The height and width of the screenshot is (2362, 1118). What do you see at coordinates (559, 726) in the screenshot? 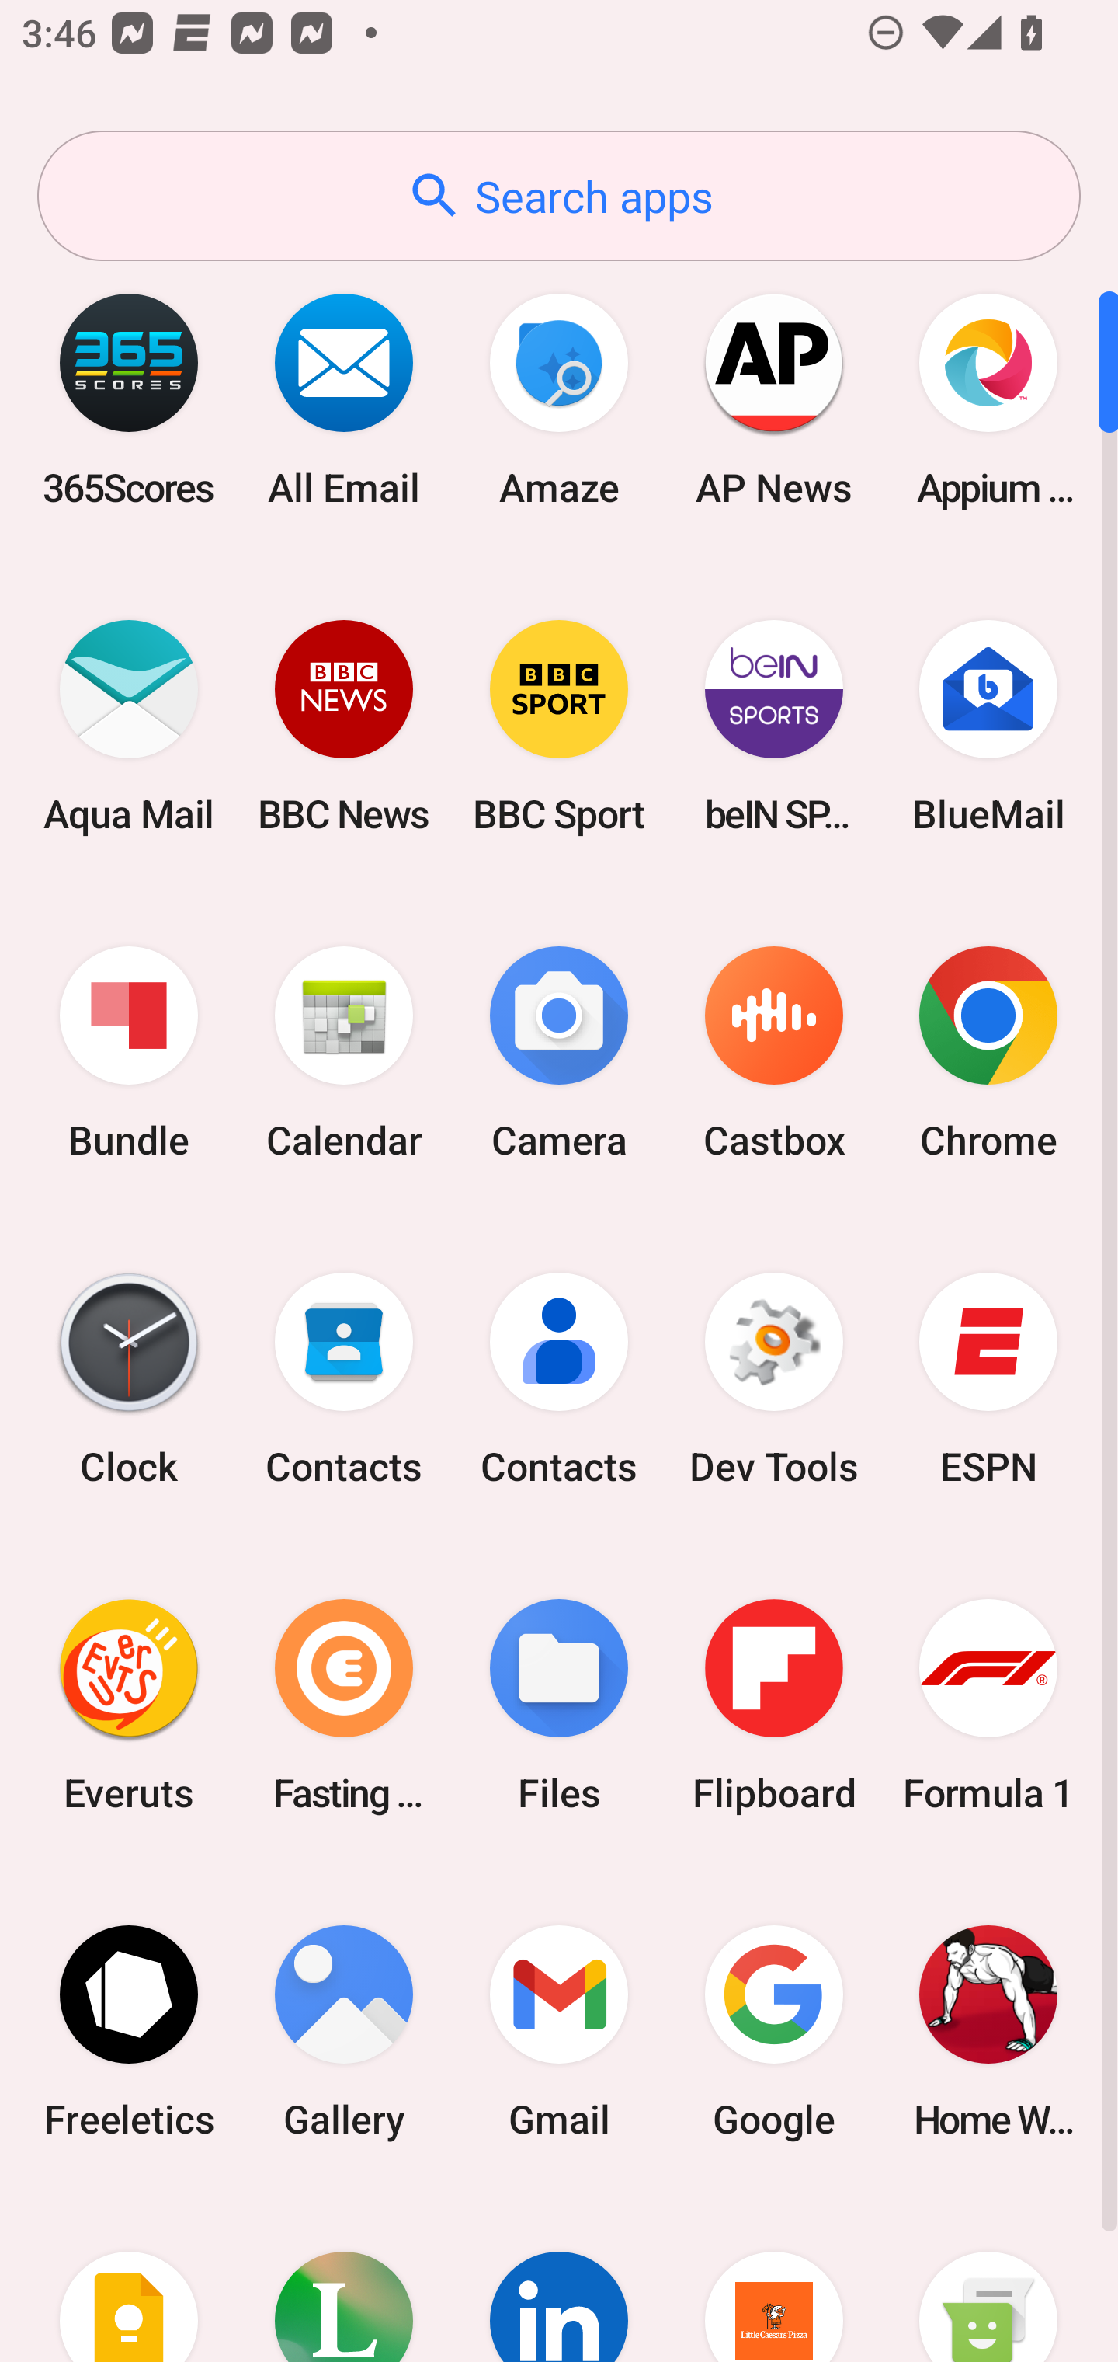
I see `BBC Sport` at bounding box center [559, 726].